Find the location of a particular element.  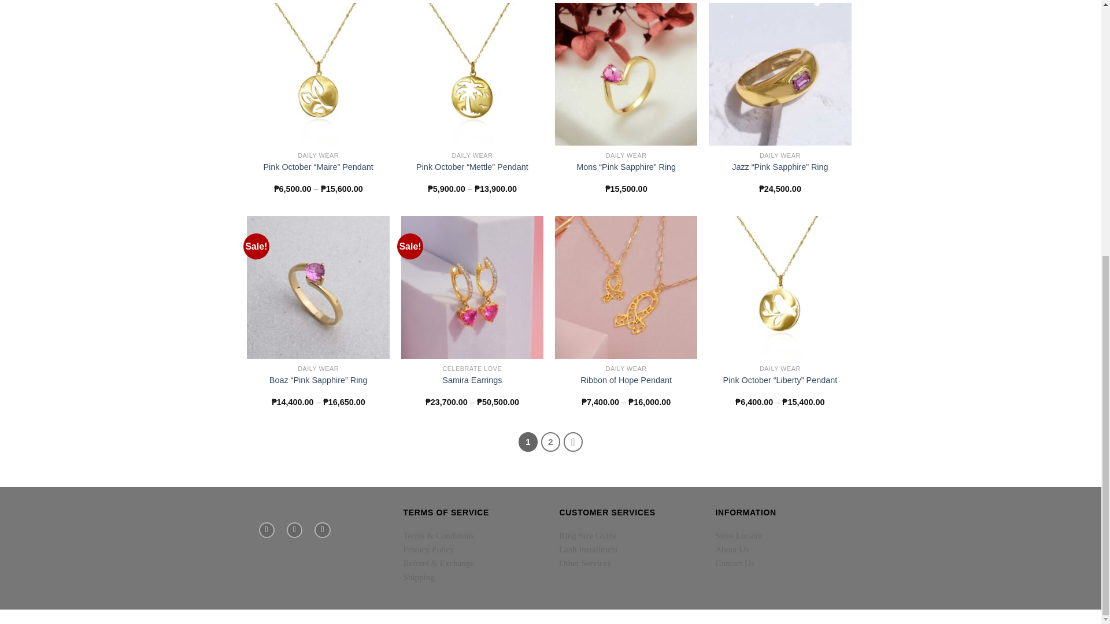

Follow on Facebook is located at coordinates (266, 530).